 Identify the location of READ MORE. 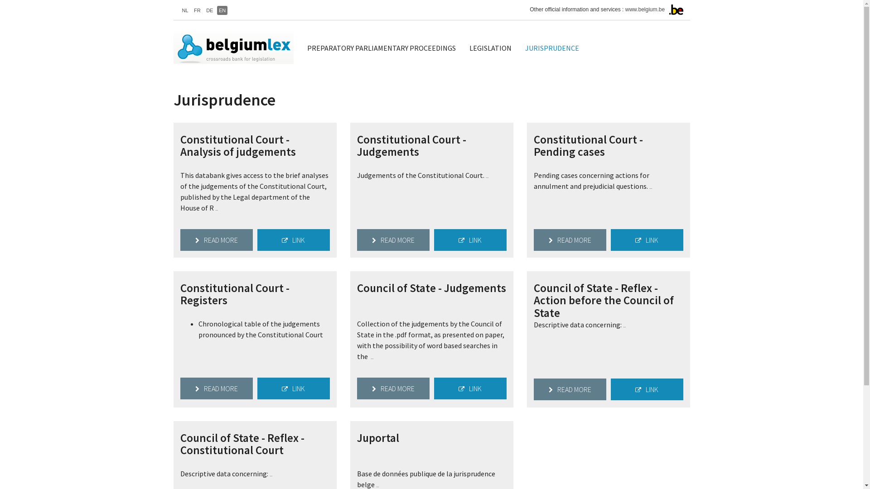
(217, 240).